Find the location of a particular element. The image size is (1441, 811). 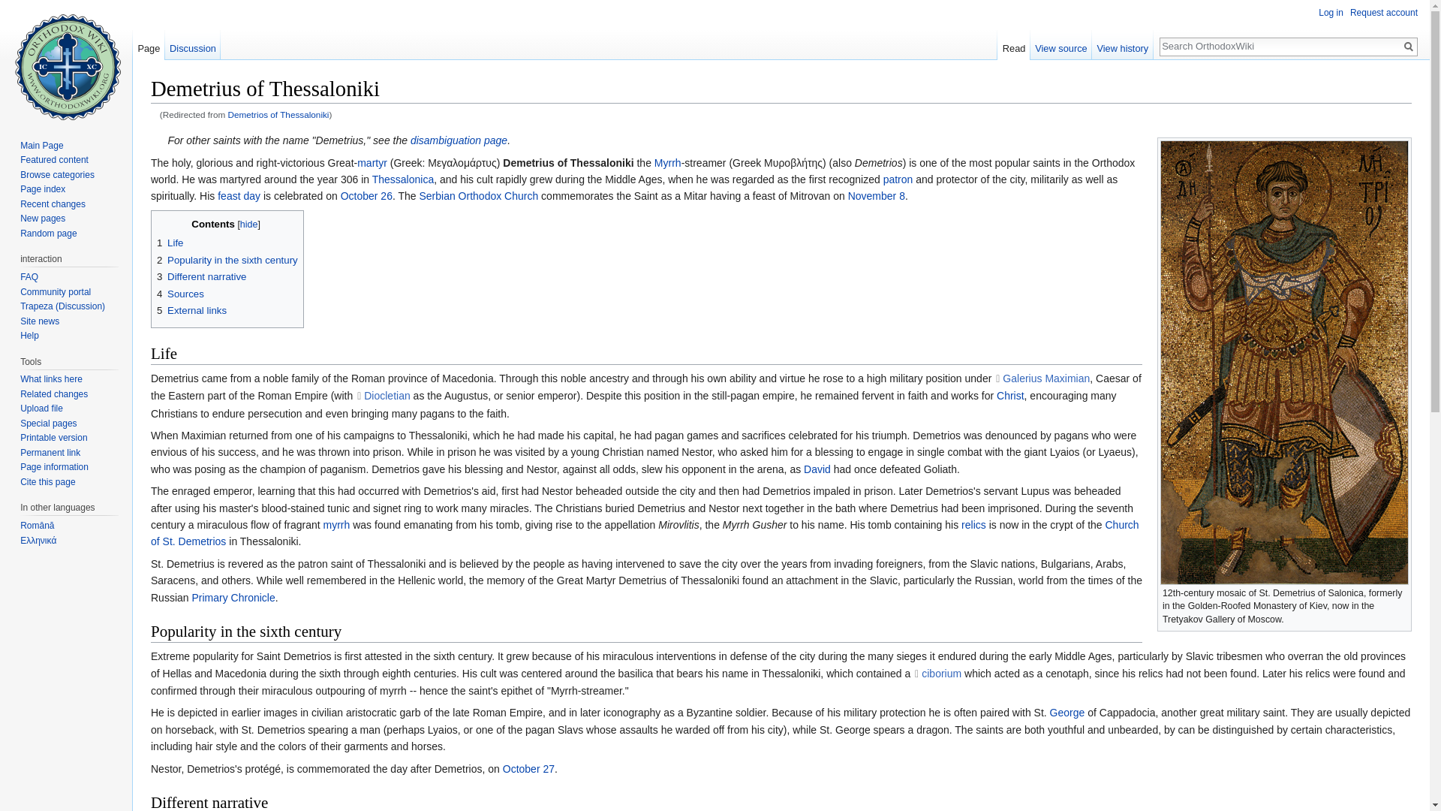

George is located at coordinates (1067, 712).